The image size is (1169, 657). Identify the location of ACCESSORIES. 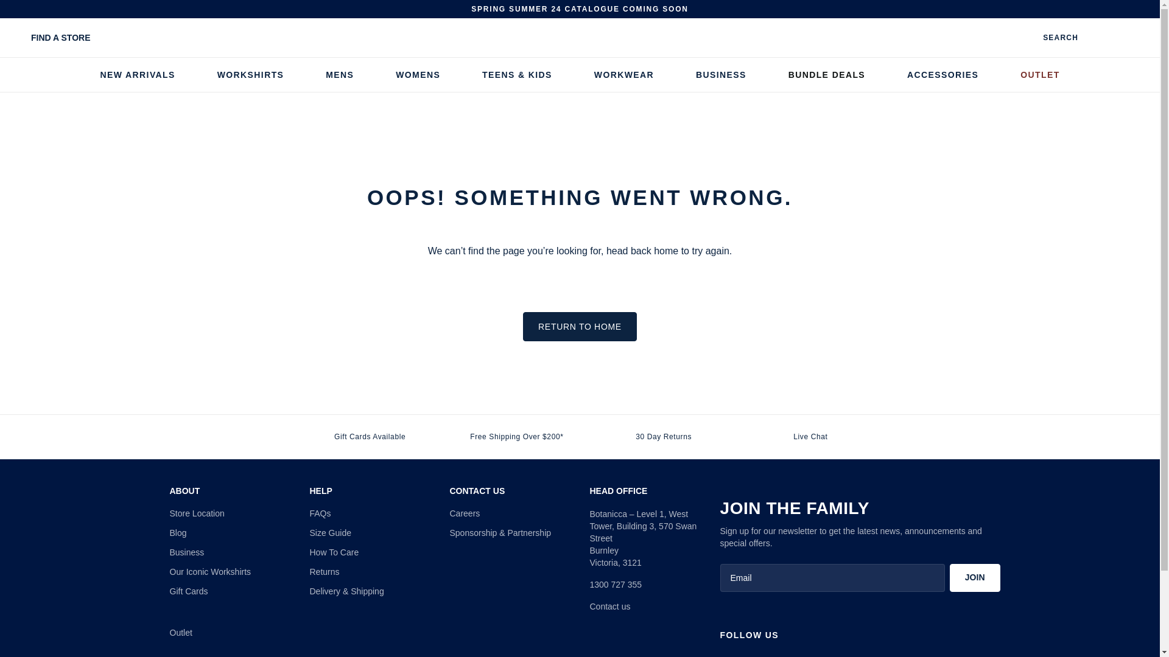
(943, 74).